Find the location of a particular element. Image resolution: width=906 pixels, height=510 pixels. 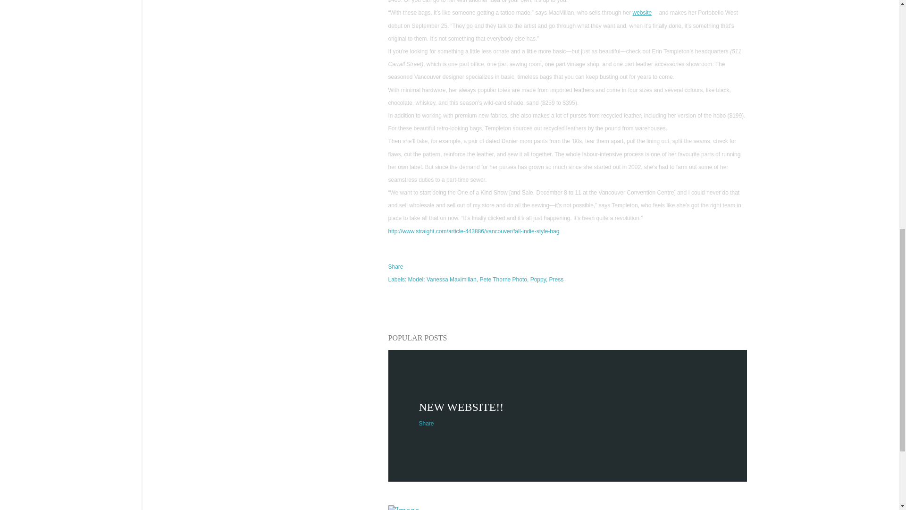

Pete Thorne Photo is located at coordinates (503, 280).